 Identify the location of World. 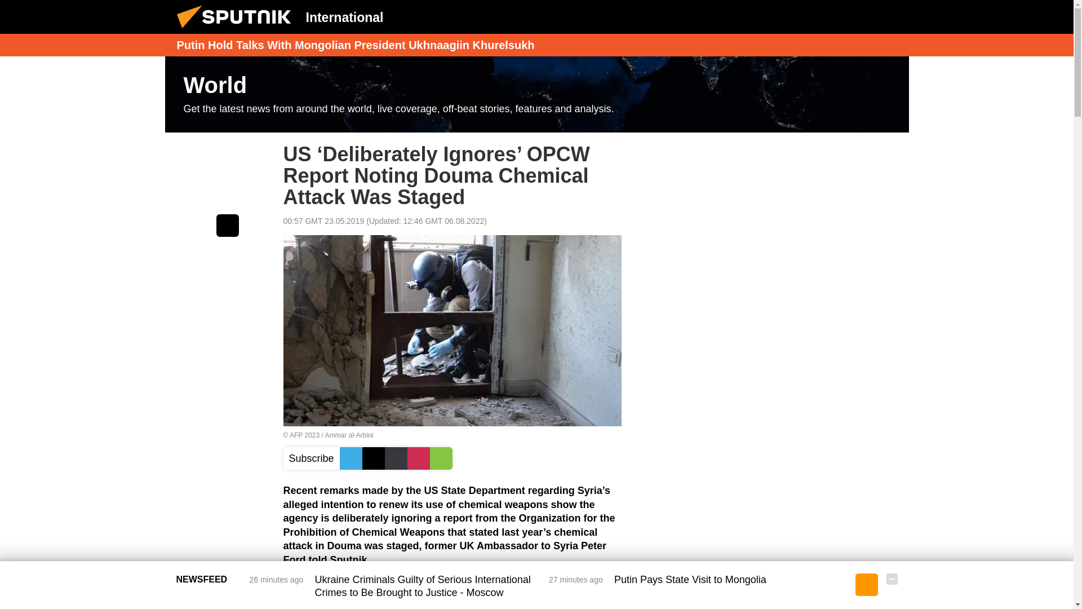
(536, 95).